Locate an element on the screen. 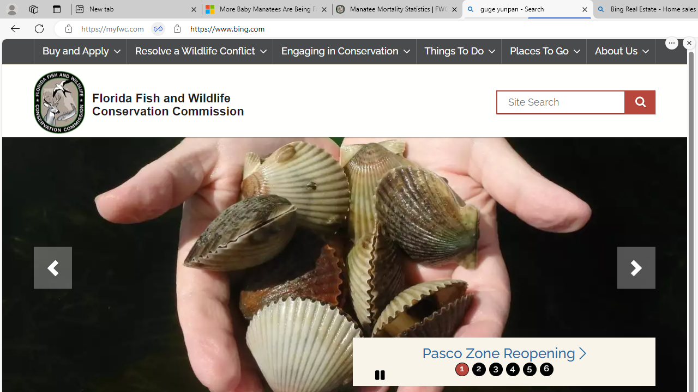  Tabs in split screen is located at coordinates (158, 29).